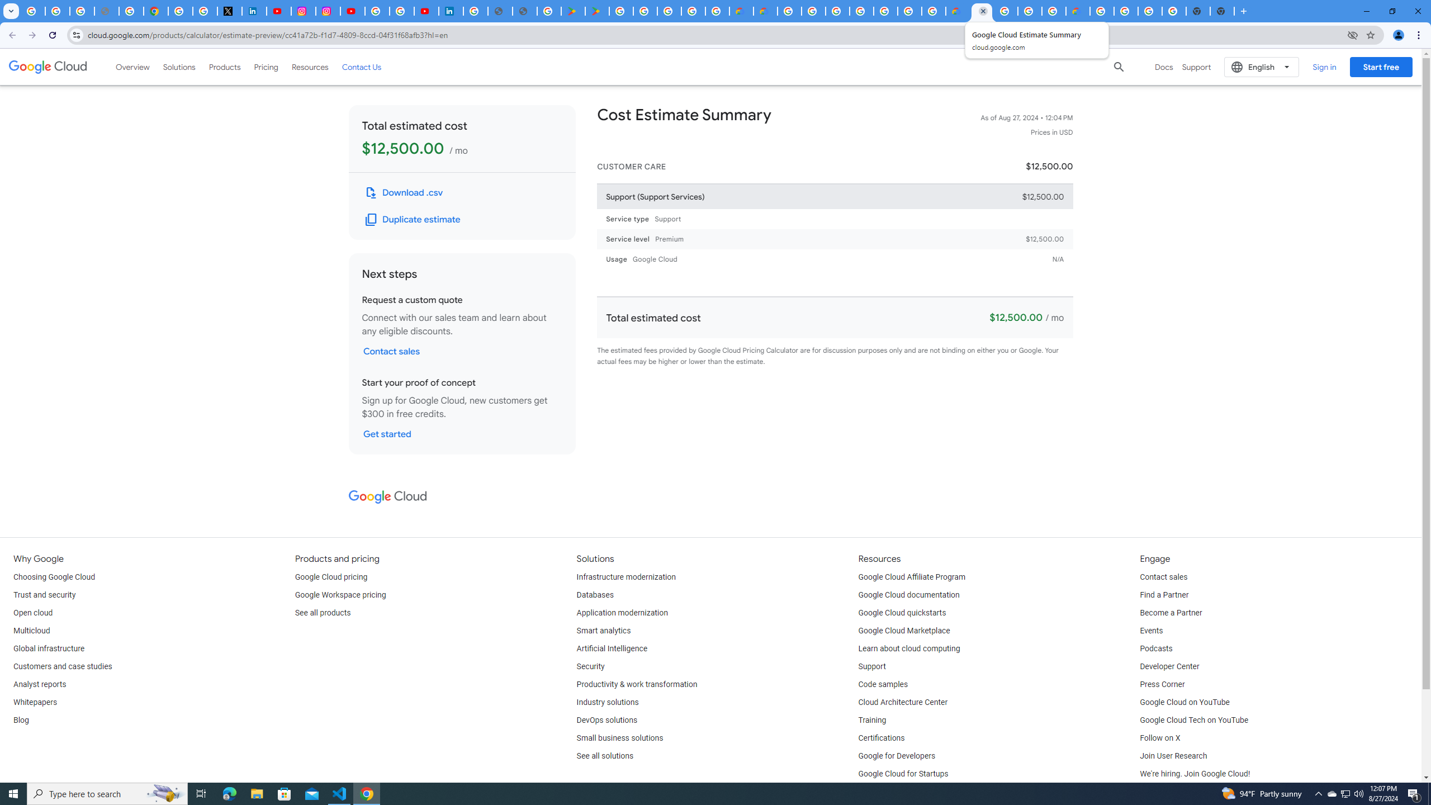  What do you see at coordinates (1164, 595) in the screenshot?
I see `Find a Partner` at bounding box center [1164, 595].